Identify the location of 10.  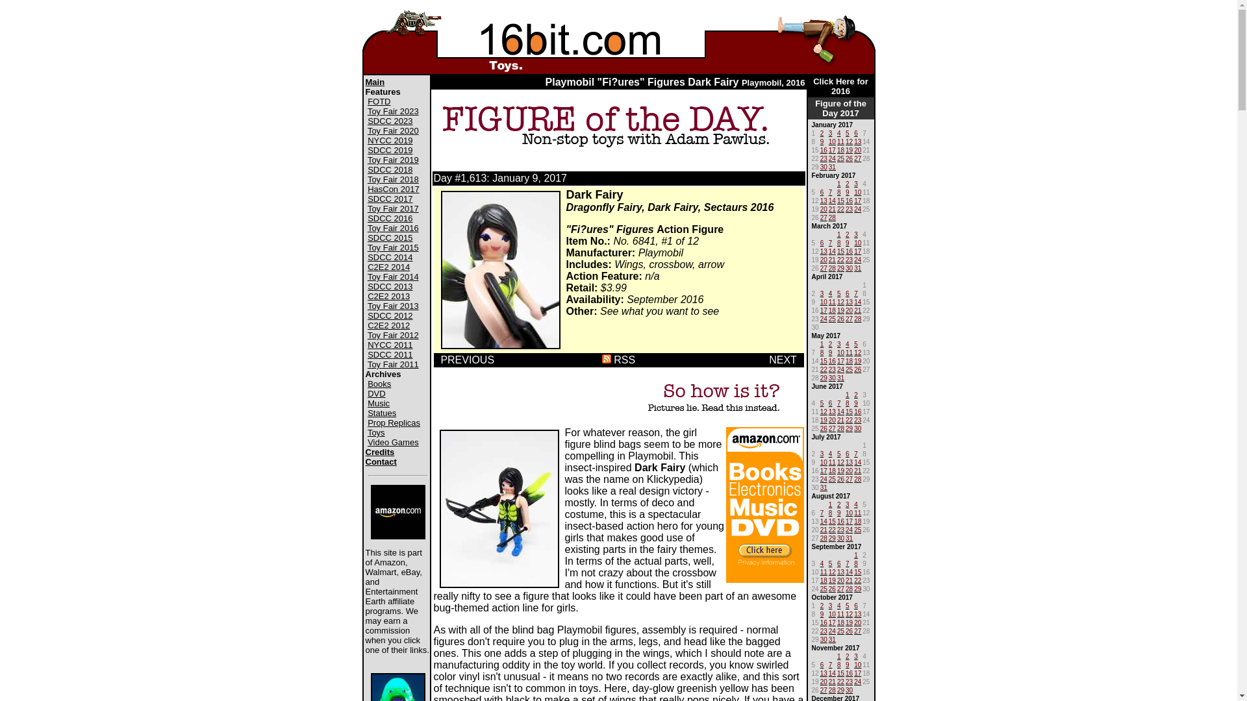
(833, 613).